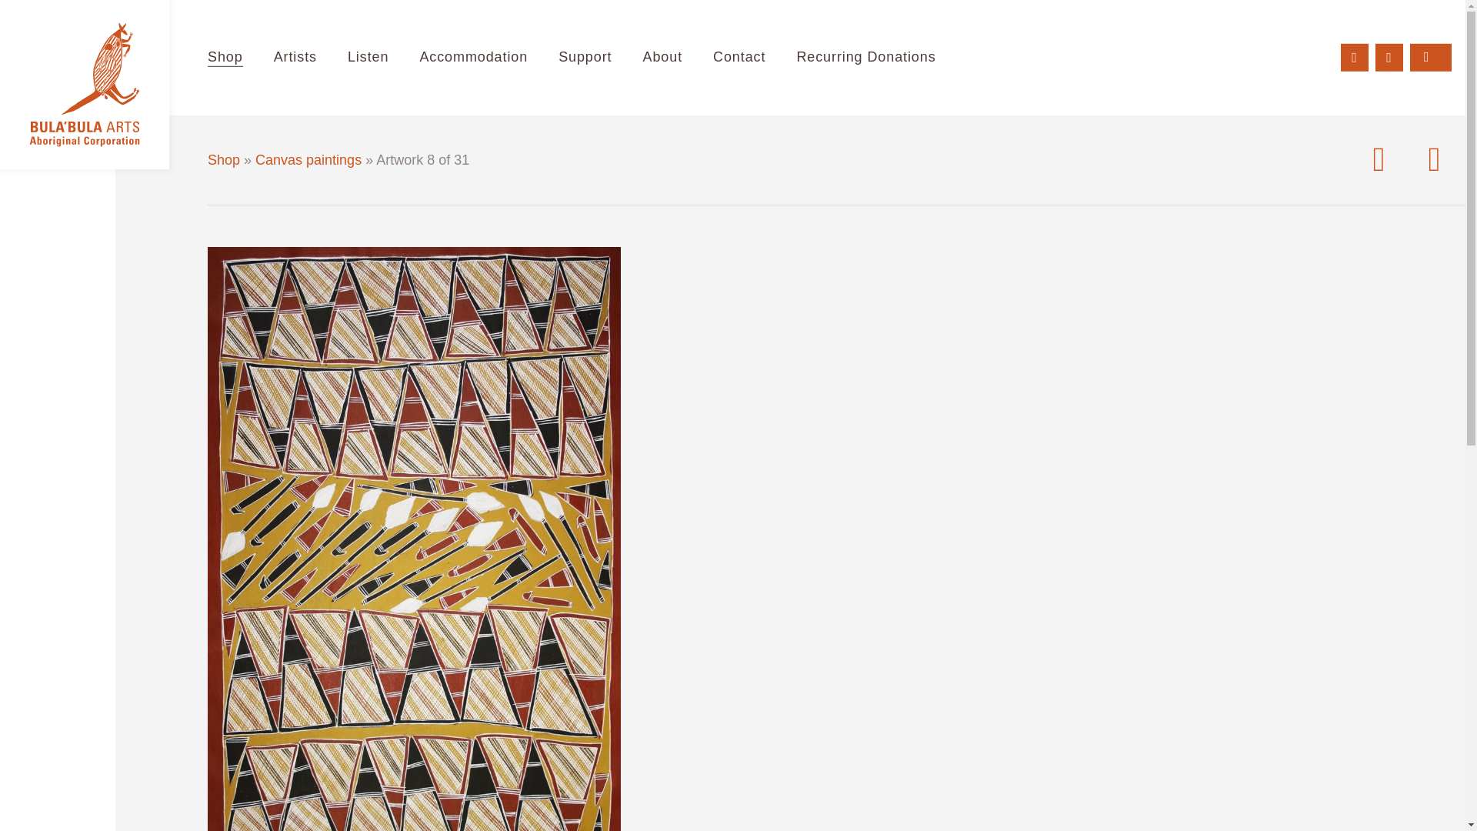  I want to click on Follow us on Facebook, so click(1355, 57).